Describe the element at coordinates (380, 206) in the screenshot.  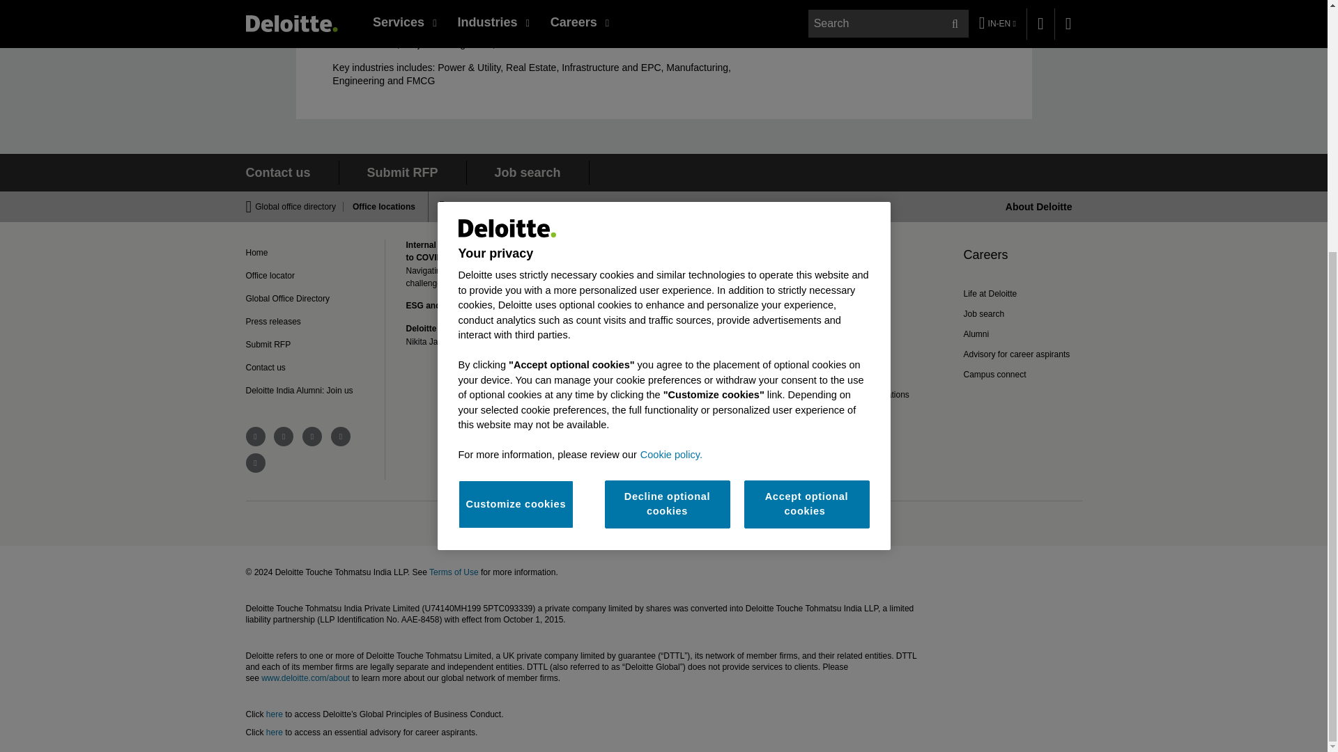
I see `Office locations` at that location.